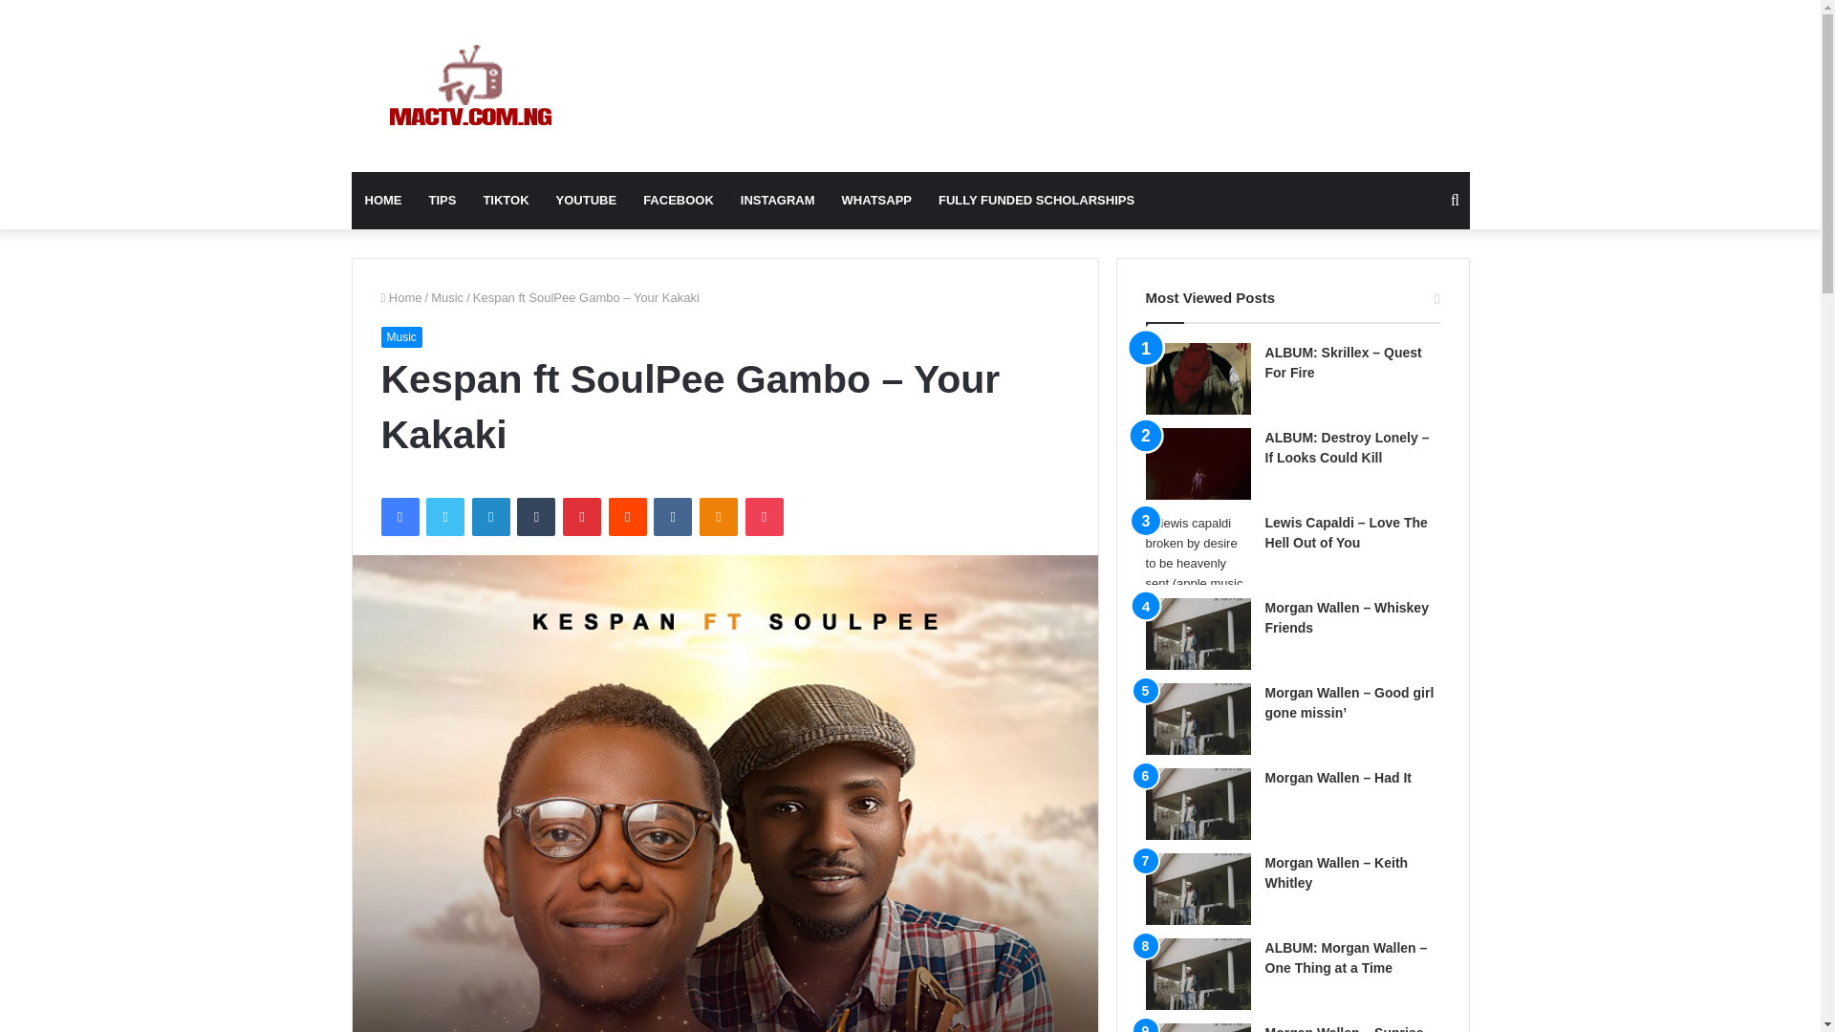  I want to click on MacTV NG, so click(471, 86).